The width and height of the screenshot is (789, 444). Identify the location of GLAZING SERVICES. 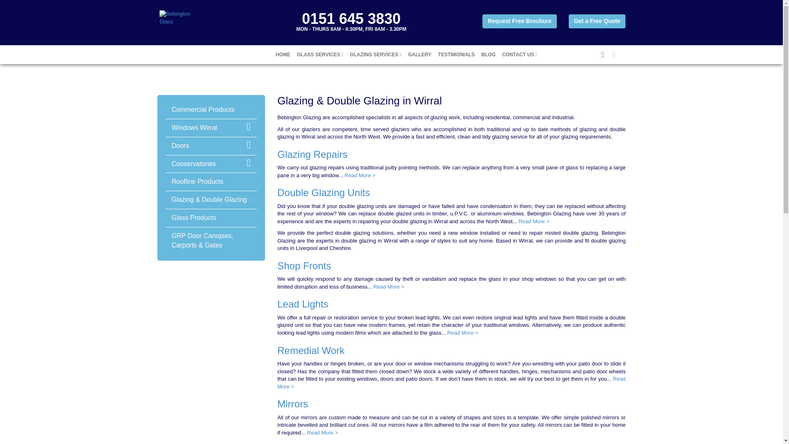
(375, 54).